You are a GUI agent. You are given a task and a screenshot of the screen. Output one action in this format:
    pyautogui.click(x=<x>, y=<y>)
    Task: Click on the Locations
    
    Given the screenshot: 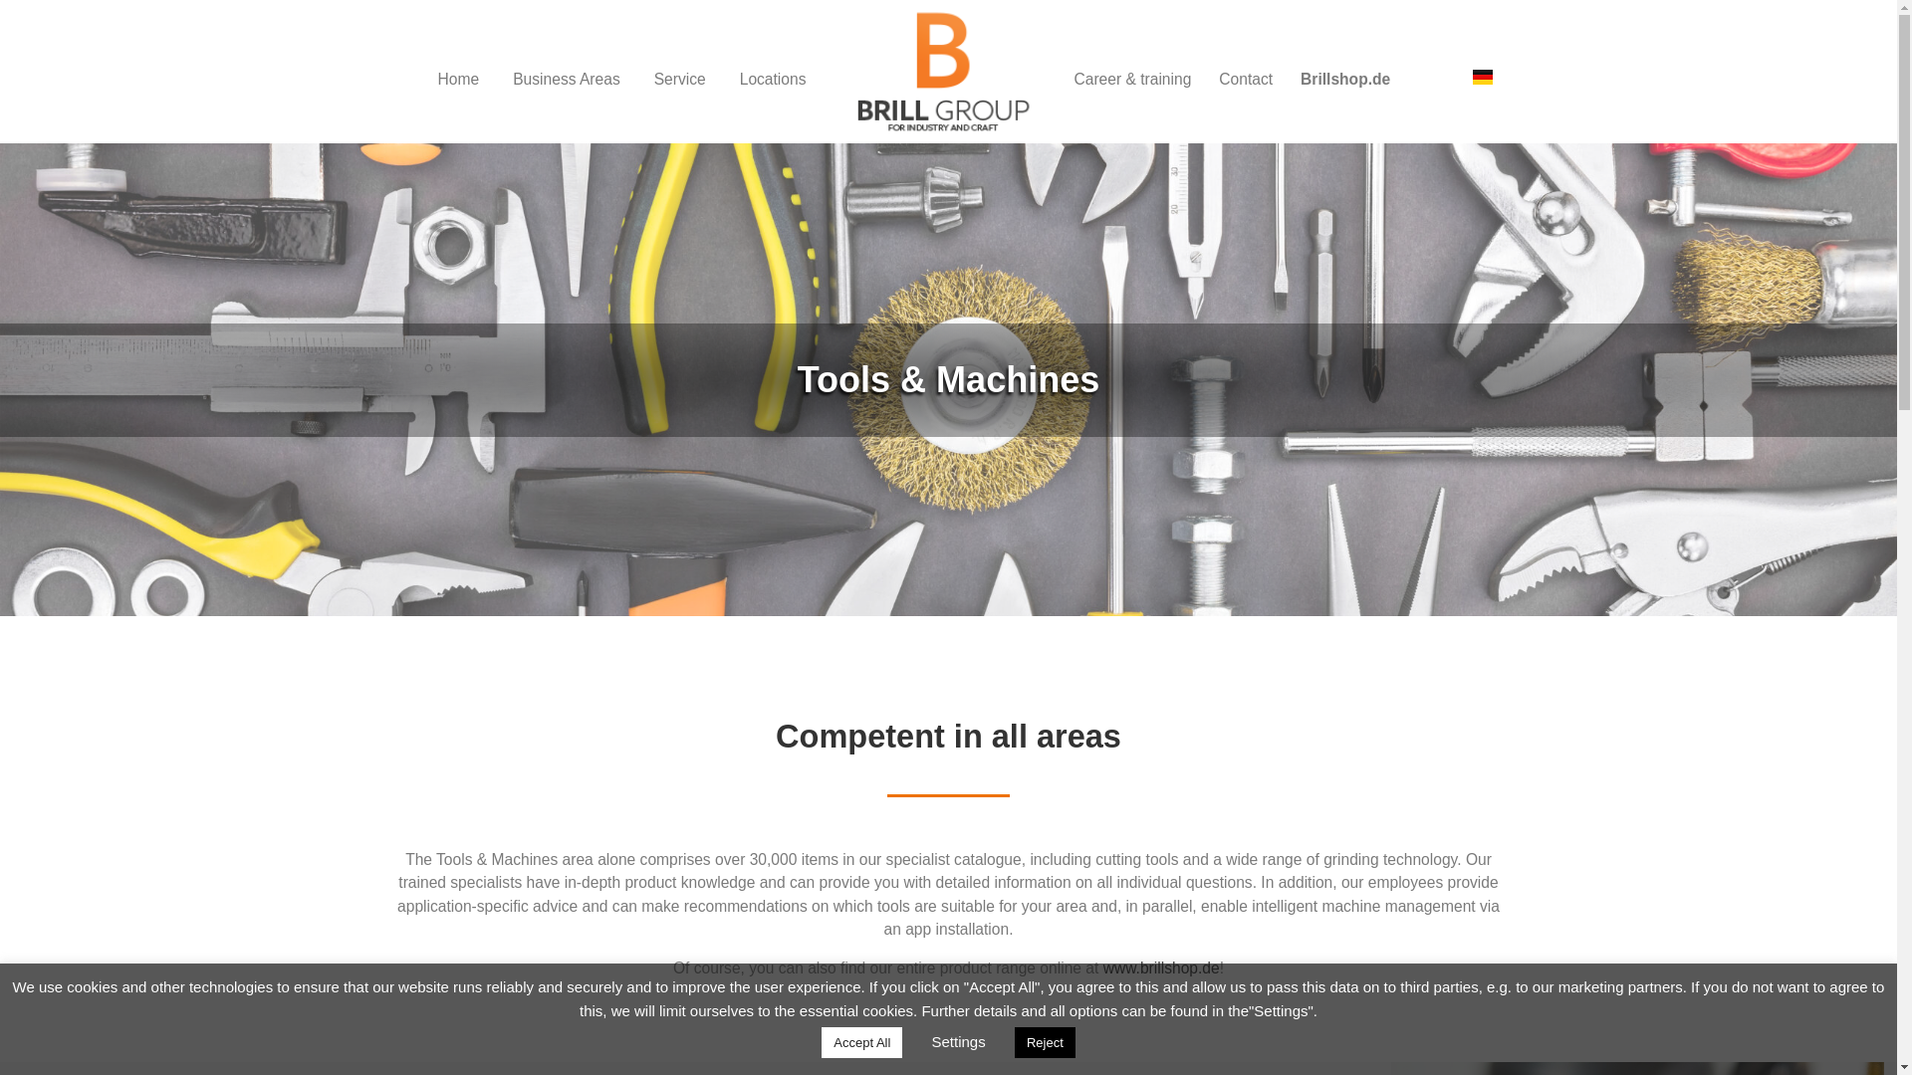 What is the action you would take?
    pyautogui.click(x=773, y=80)
    